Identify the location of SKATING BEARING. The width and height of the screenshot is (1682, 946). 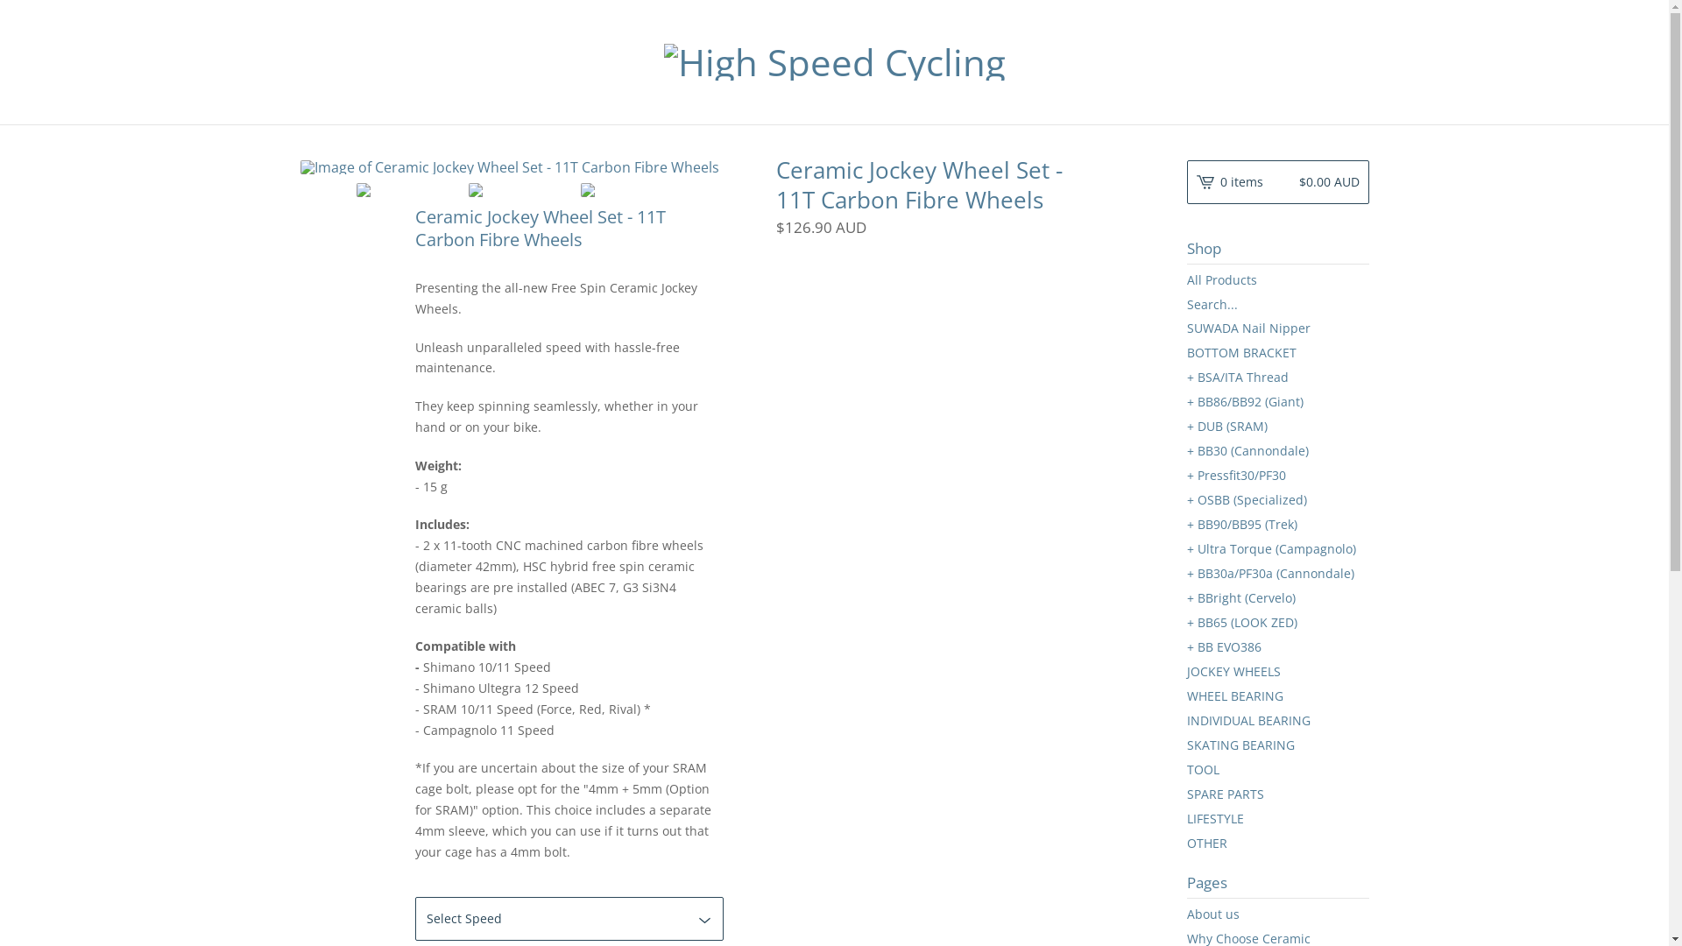
(1277, 745).